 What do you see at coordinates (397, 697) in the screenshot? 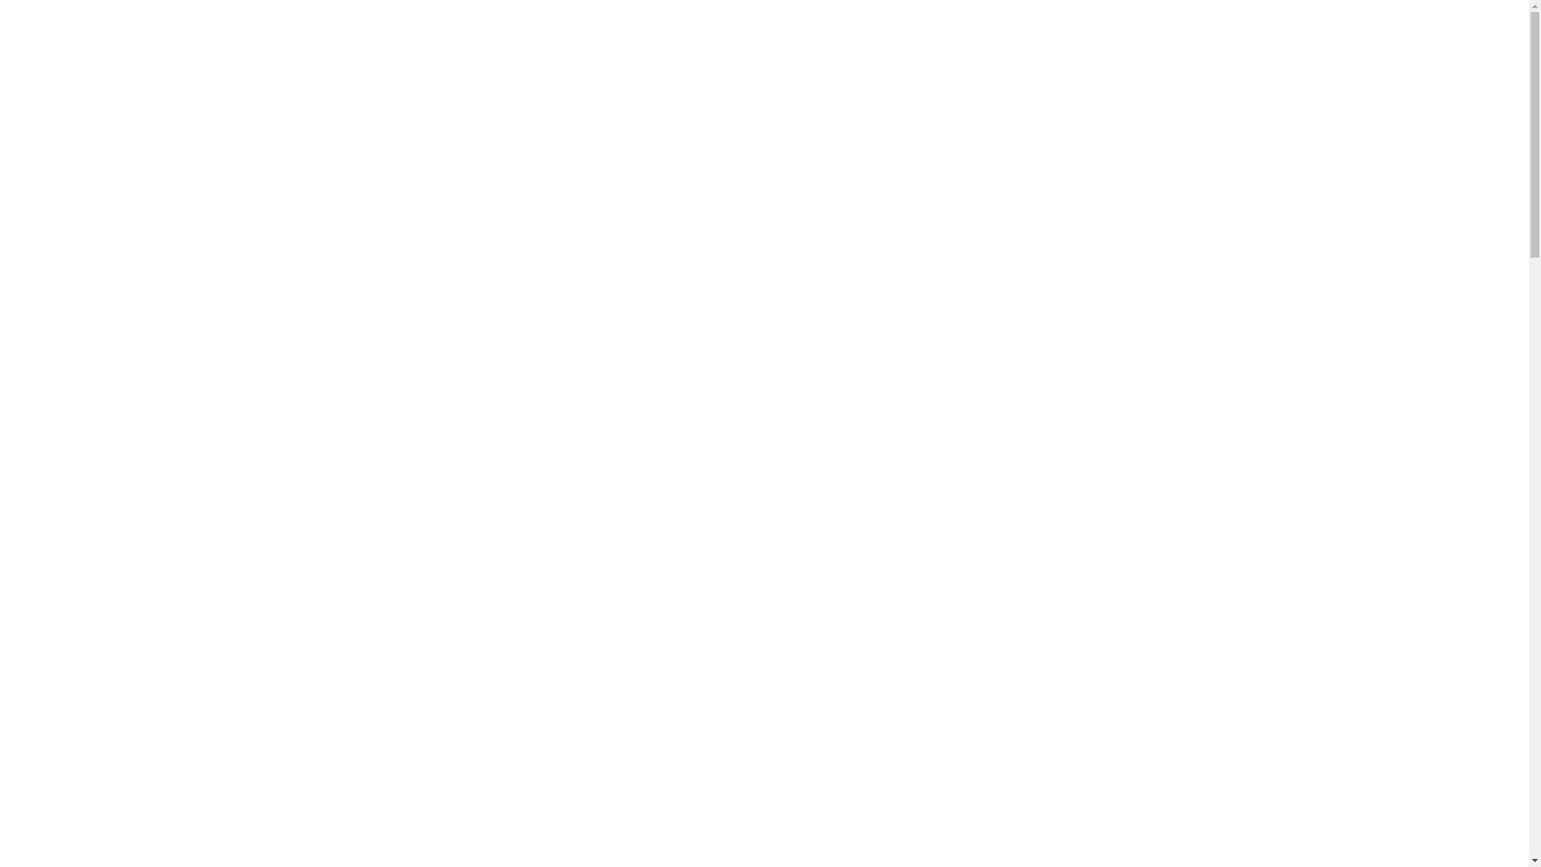
I see `Kocke od tikvica i feta sira` at bounding box center [397, 697].